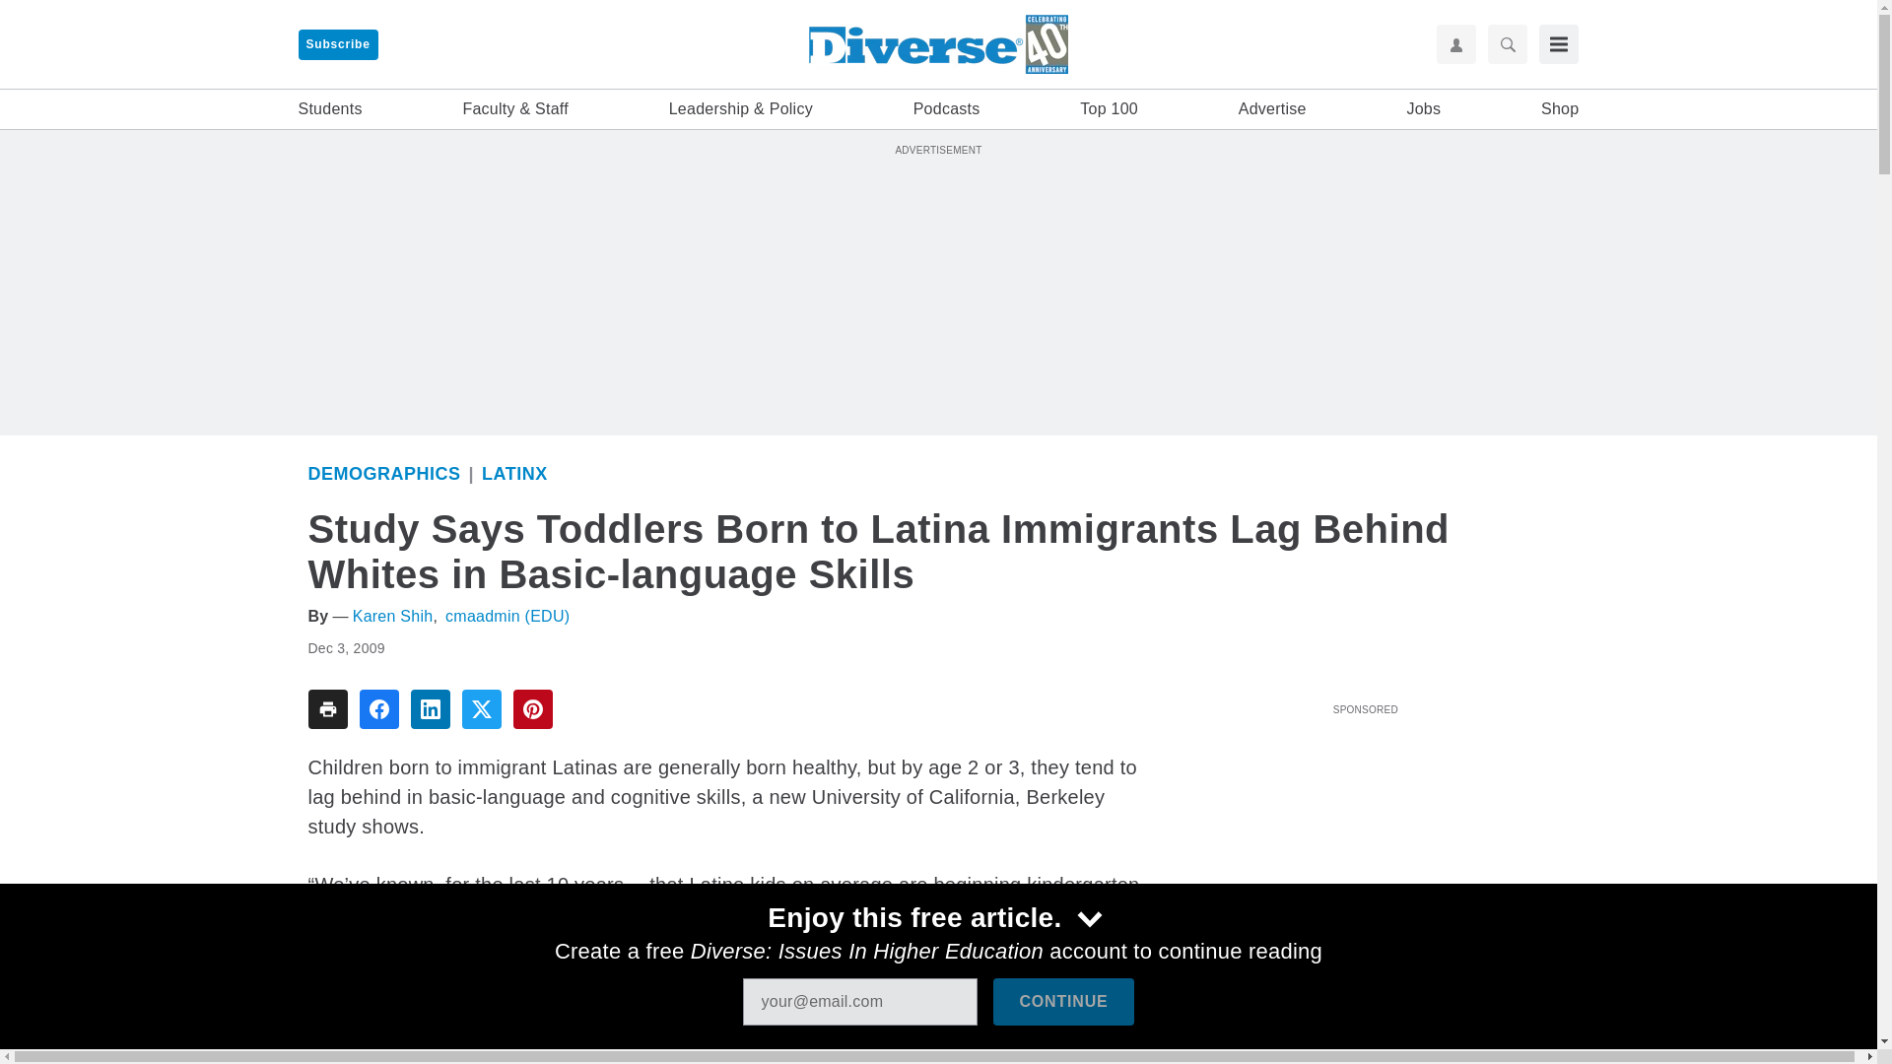 The height and width of the screenshot is (1064, 1892). What do you see at coordinates (337, 44) in the screenshot?
I see `Subscribe` at bounding box center [337, 44].